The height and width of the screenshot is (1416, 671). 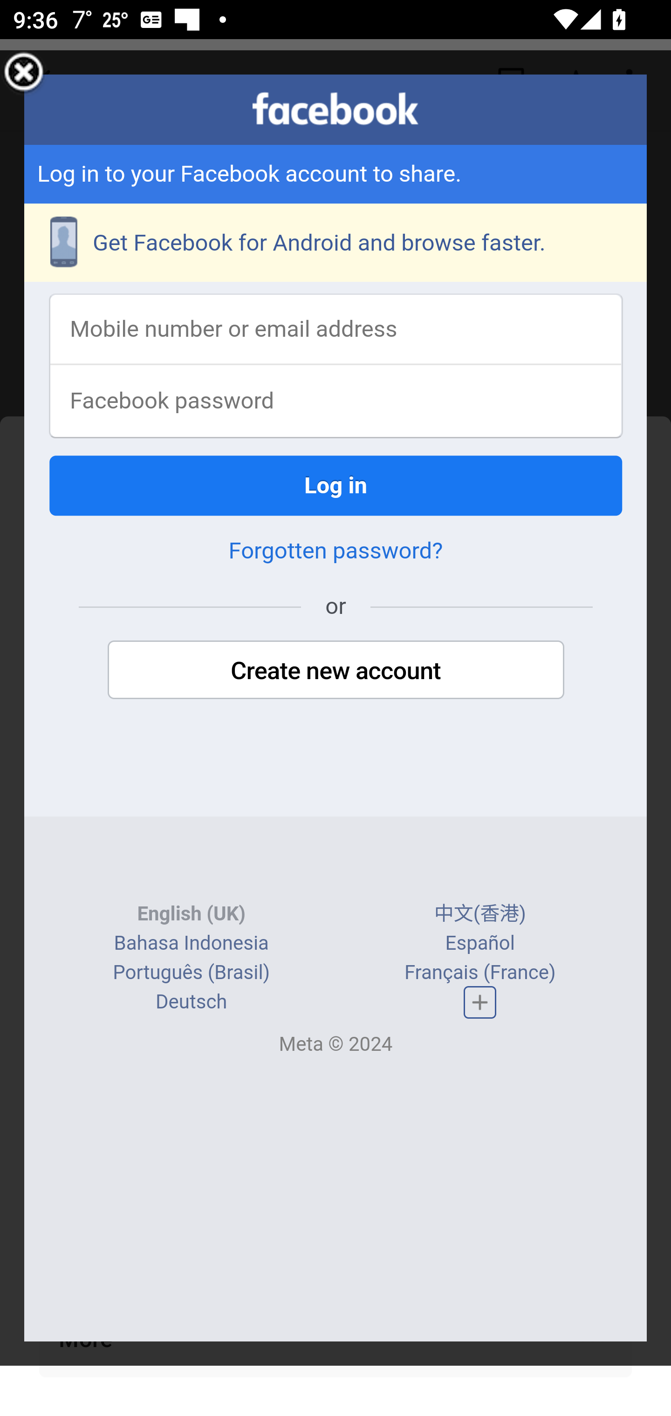 What do you see at coordinates (336, 487) in the screenshot?
I see `Log in` at bounding box center [336, 487].